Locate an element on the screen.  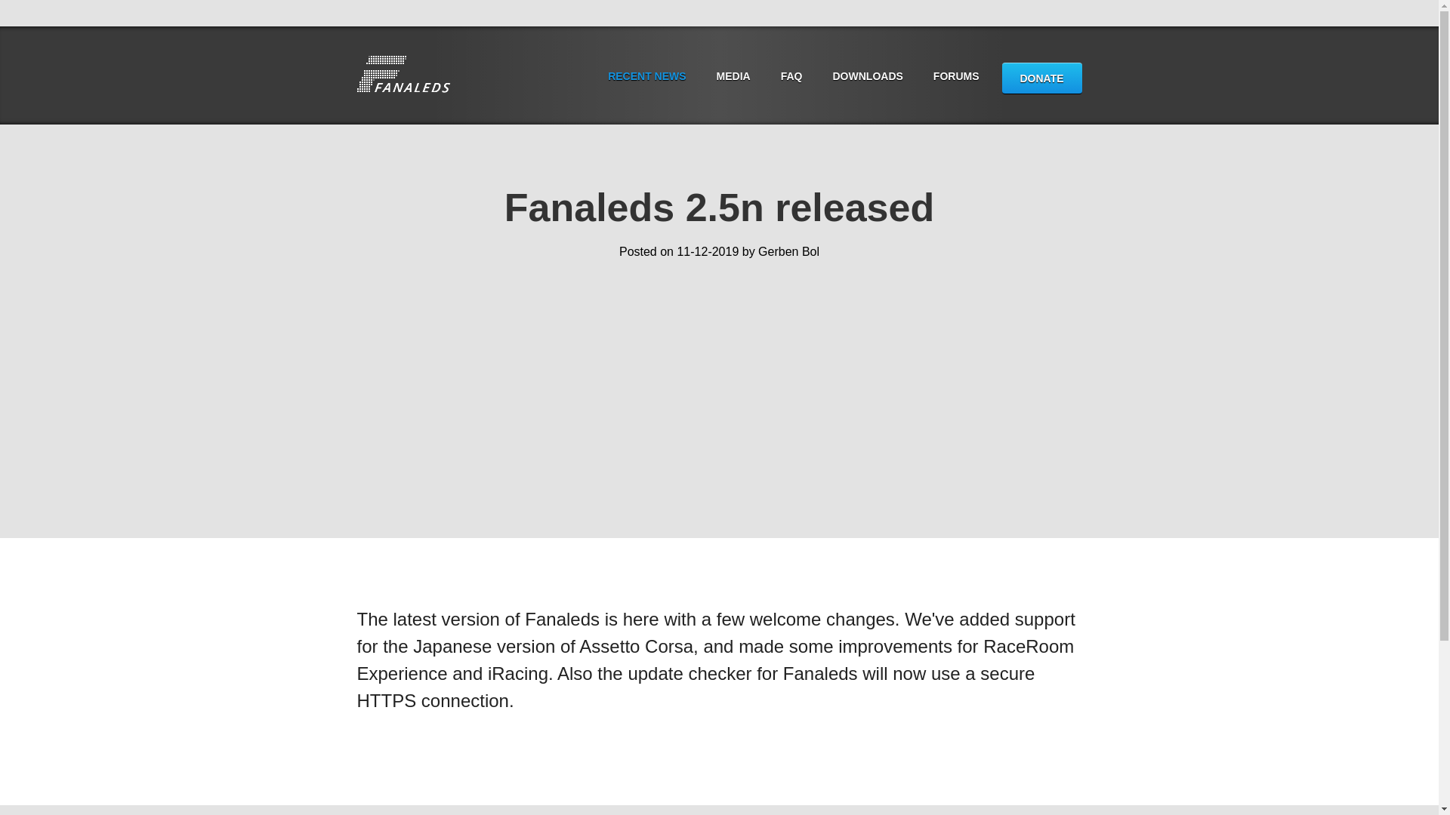
DOWNLOADS is located at coordinates (867, 75).